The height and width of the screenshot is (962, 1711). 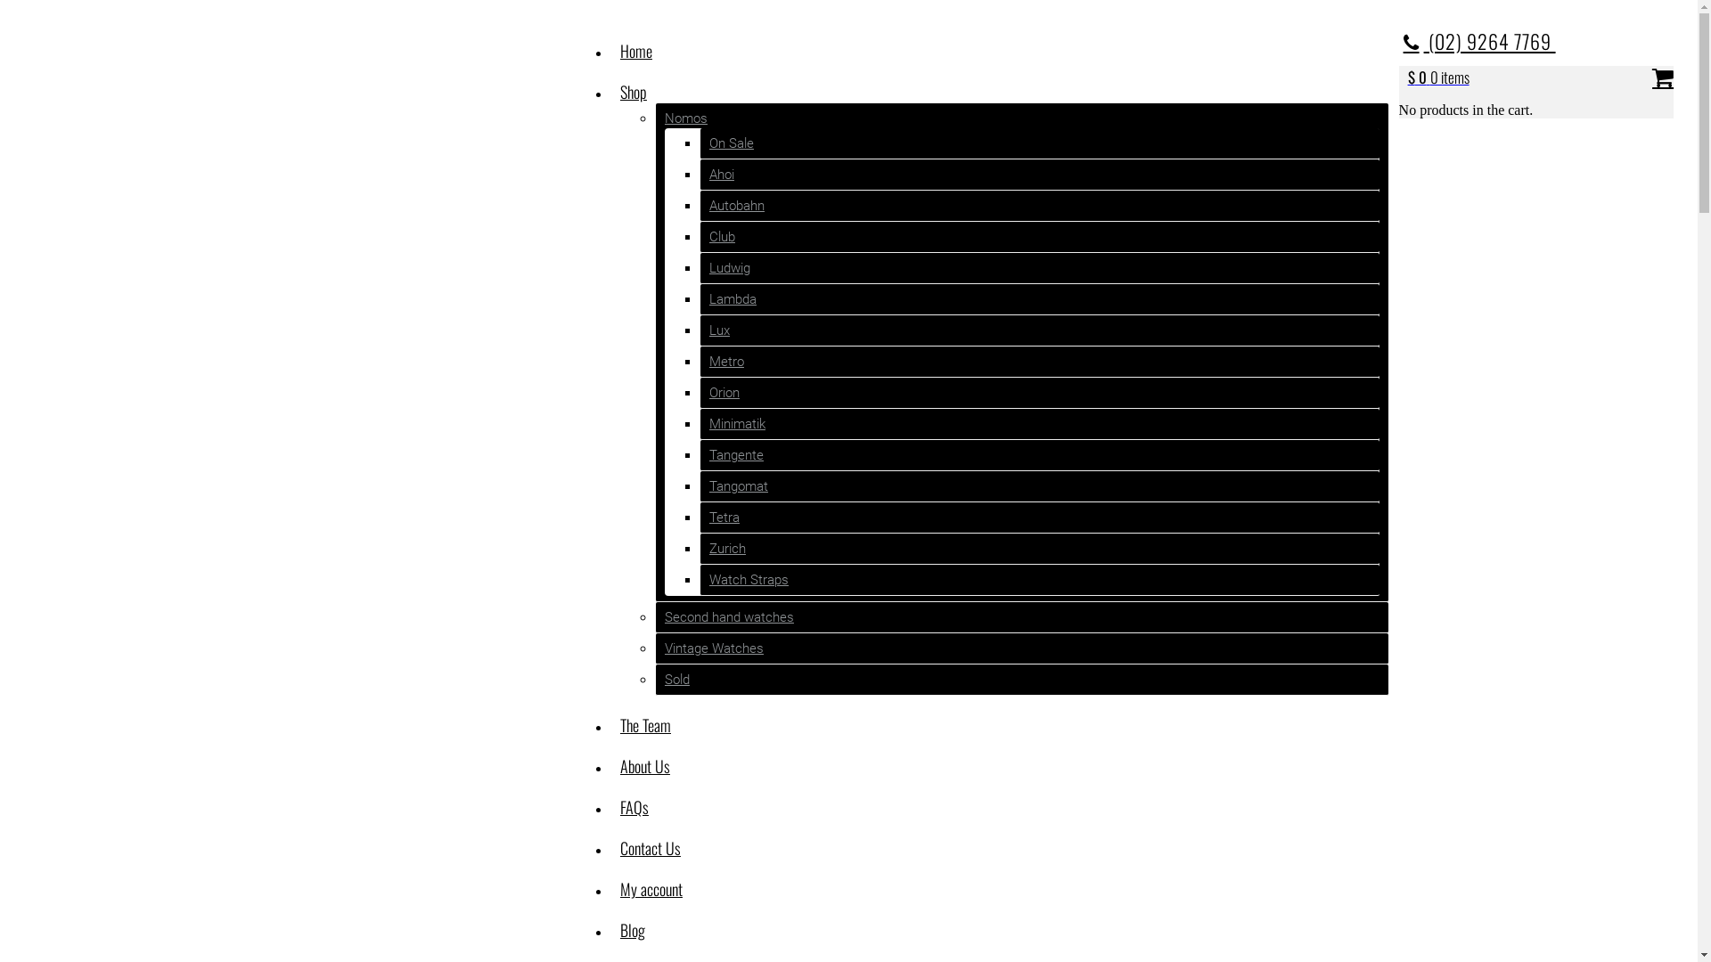 What do you see at coordinates (633, 930) in the screenshot?
I see `Blog` at bounding box center [633, 930].